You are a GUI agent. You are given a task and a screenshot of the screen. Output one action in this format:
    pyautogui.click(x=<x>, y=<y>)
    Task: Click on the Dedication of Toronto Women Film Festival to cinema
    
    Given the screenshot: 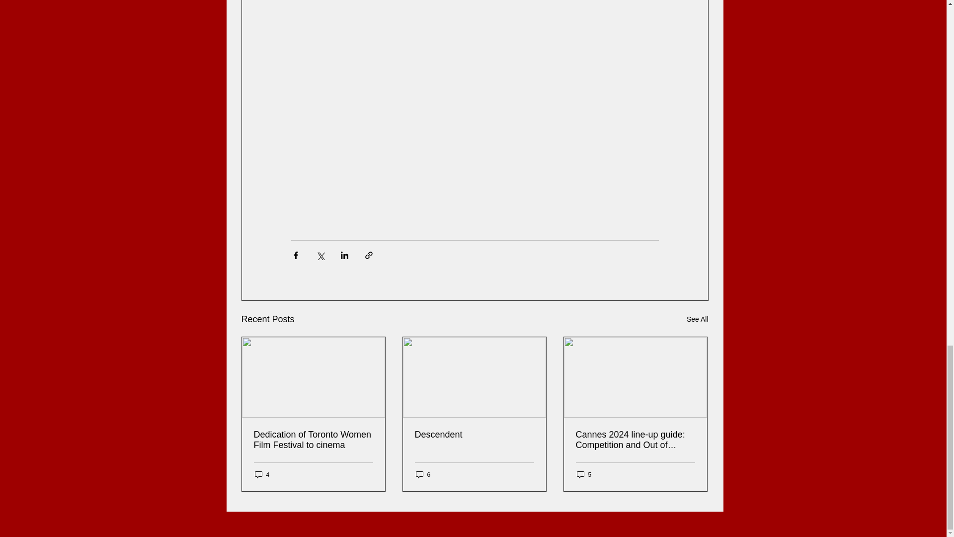 What is the action you would take?
    pyautogui.click(x=313, y=440)
    